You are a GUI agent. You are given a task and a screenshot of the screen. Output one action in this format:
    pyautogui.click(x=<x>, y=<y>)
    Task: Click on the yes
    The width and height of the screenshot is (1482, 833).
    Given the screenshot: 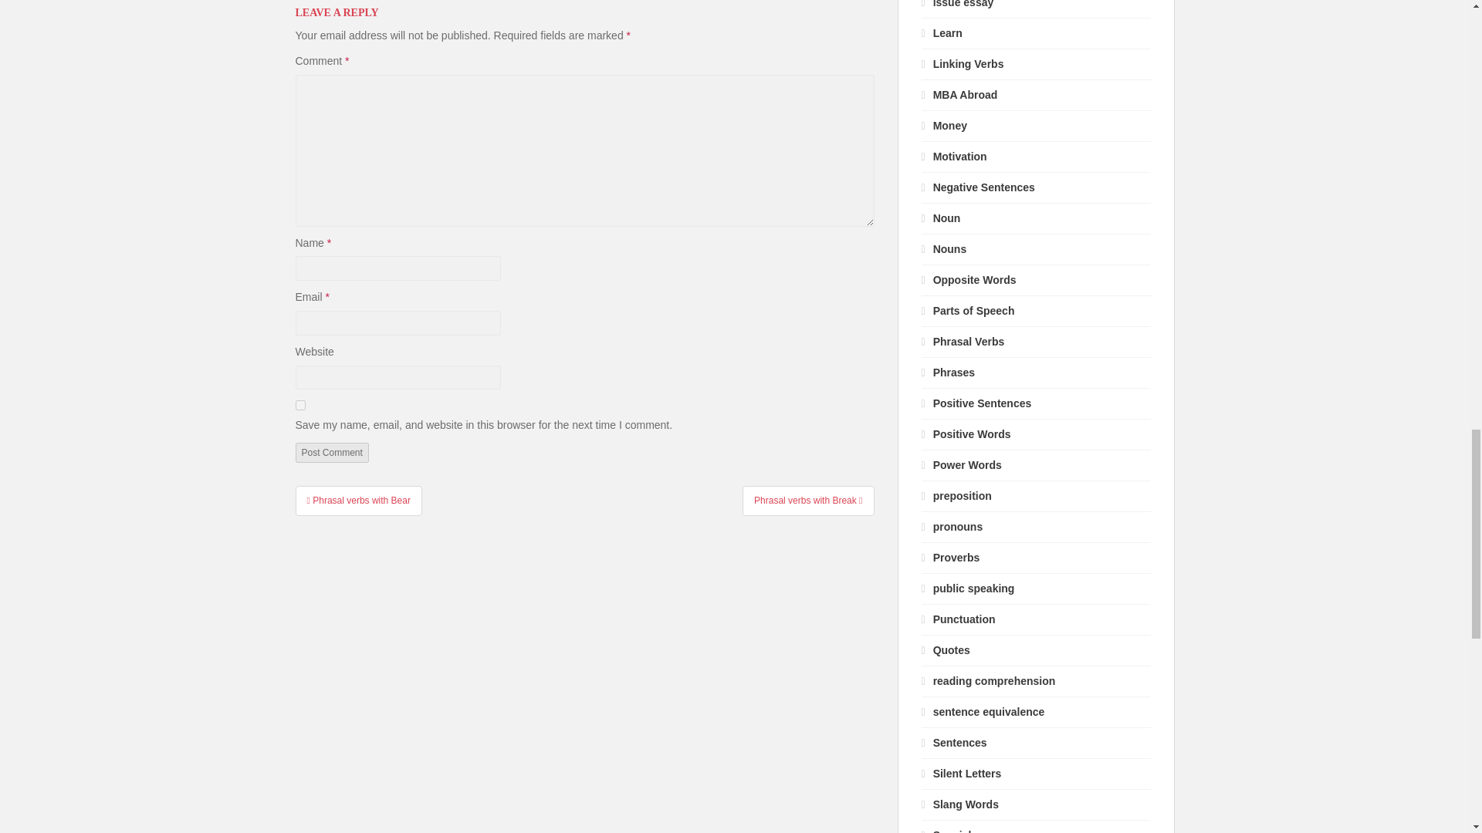 What is the action you would take?
    pyautogui.click(x=299, y=406)
    